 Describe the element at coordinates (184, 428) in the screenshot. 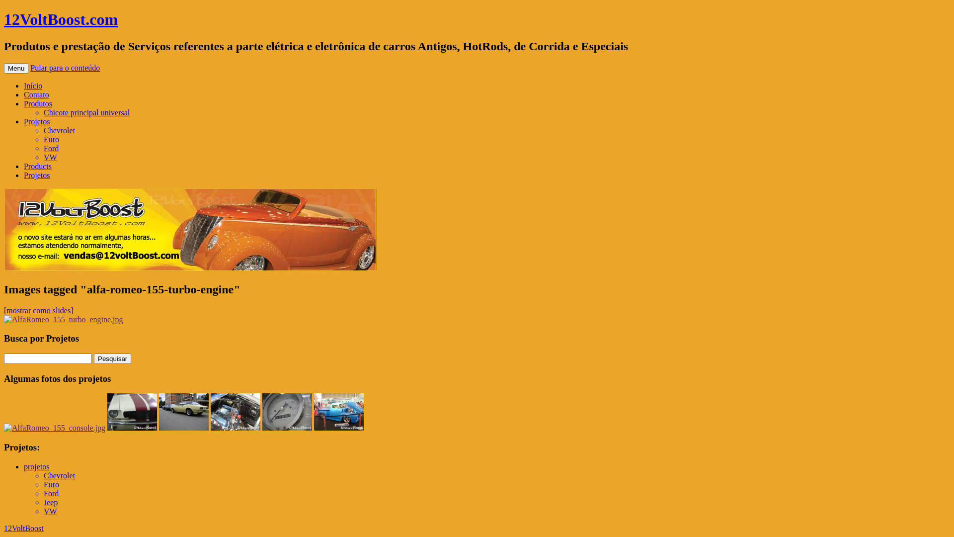

I see ` ` at that location.